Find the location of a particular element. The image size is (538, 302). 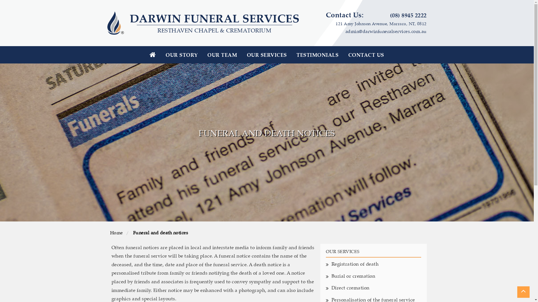

DARWIN FUNERAL SERVICES is located at coordinates (214, 18).